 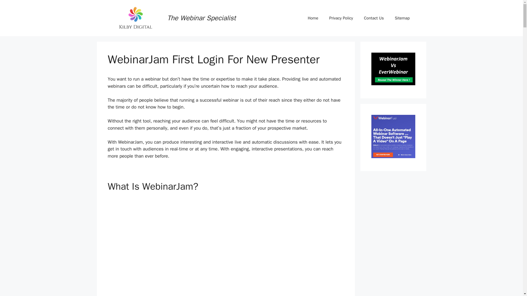 I want to click on Sitemap, so click(x=402, y=18).